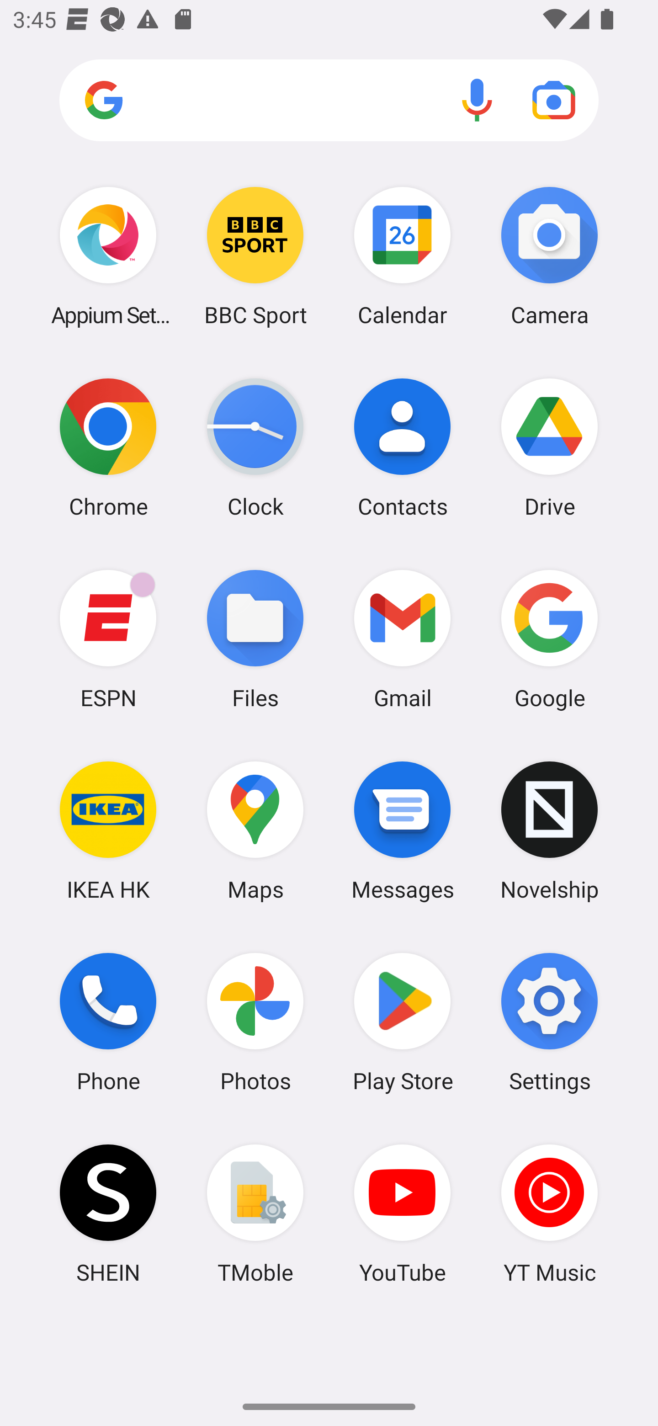 This screenshot has height=1426, width=658. Describe the element at coordinates (108, 830) in the screenshot. I see `IKEA HK` at that location.